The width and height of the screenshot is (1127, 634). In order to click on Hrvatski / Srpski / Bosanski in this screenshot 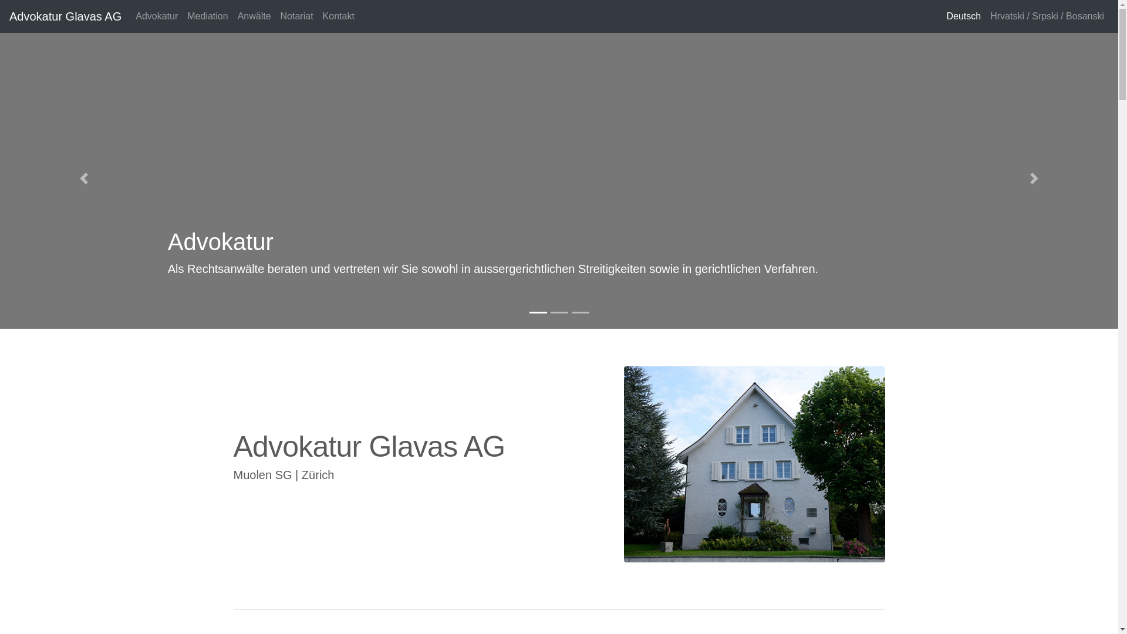, I will do `click(1047, 16)`.